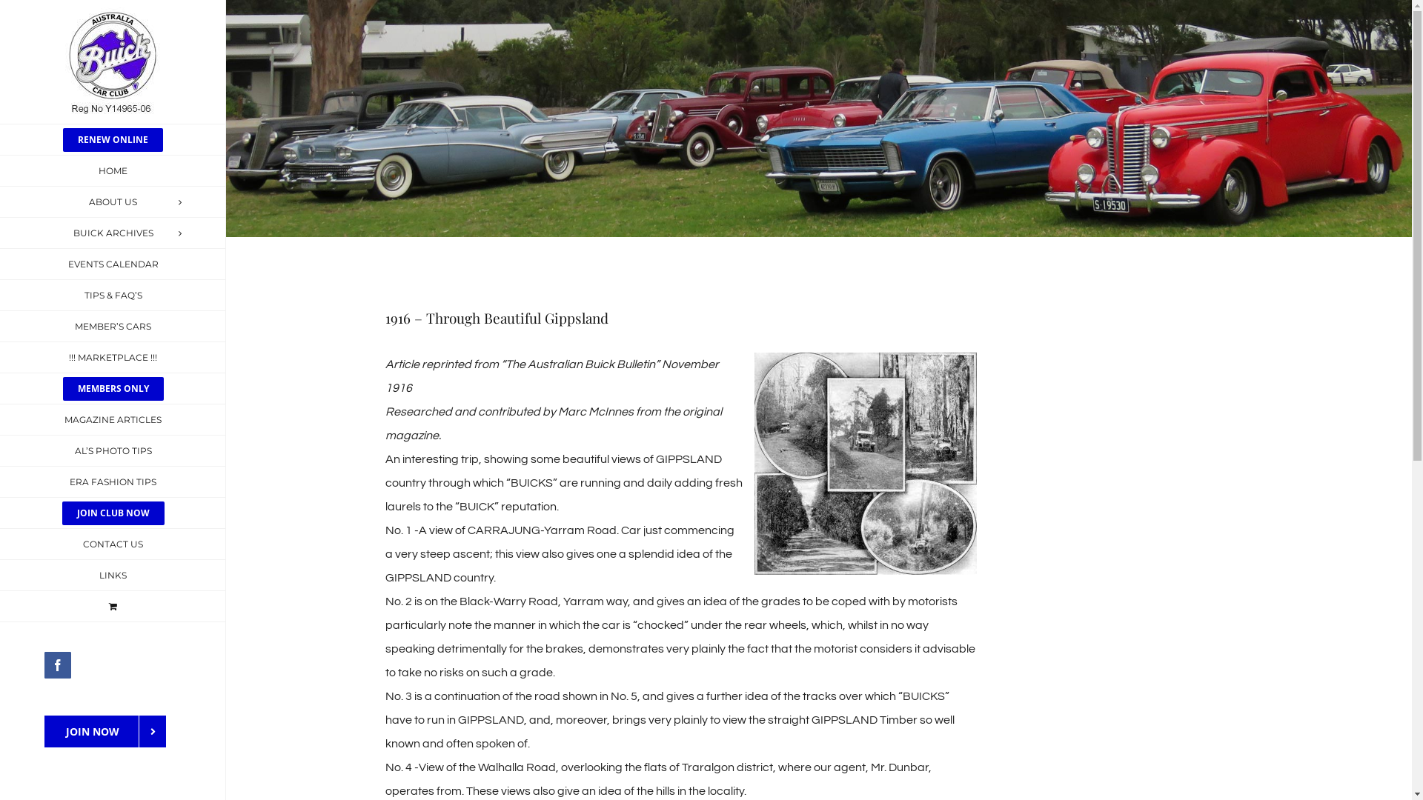 Image resolution: width=1423 pixels, height=800 pixels. Describe the element at coordinates (113, 358) in the screenshot. I see `!!! MARKETPLACE !!!` at that location.